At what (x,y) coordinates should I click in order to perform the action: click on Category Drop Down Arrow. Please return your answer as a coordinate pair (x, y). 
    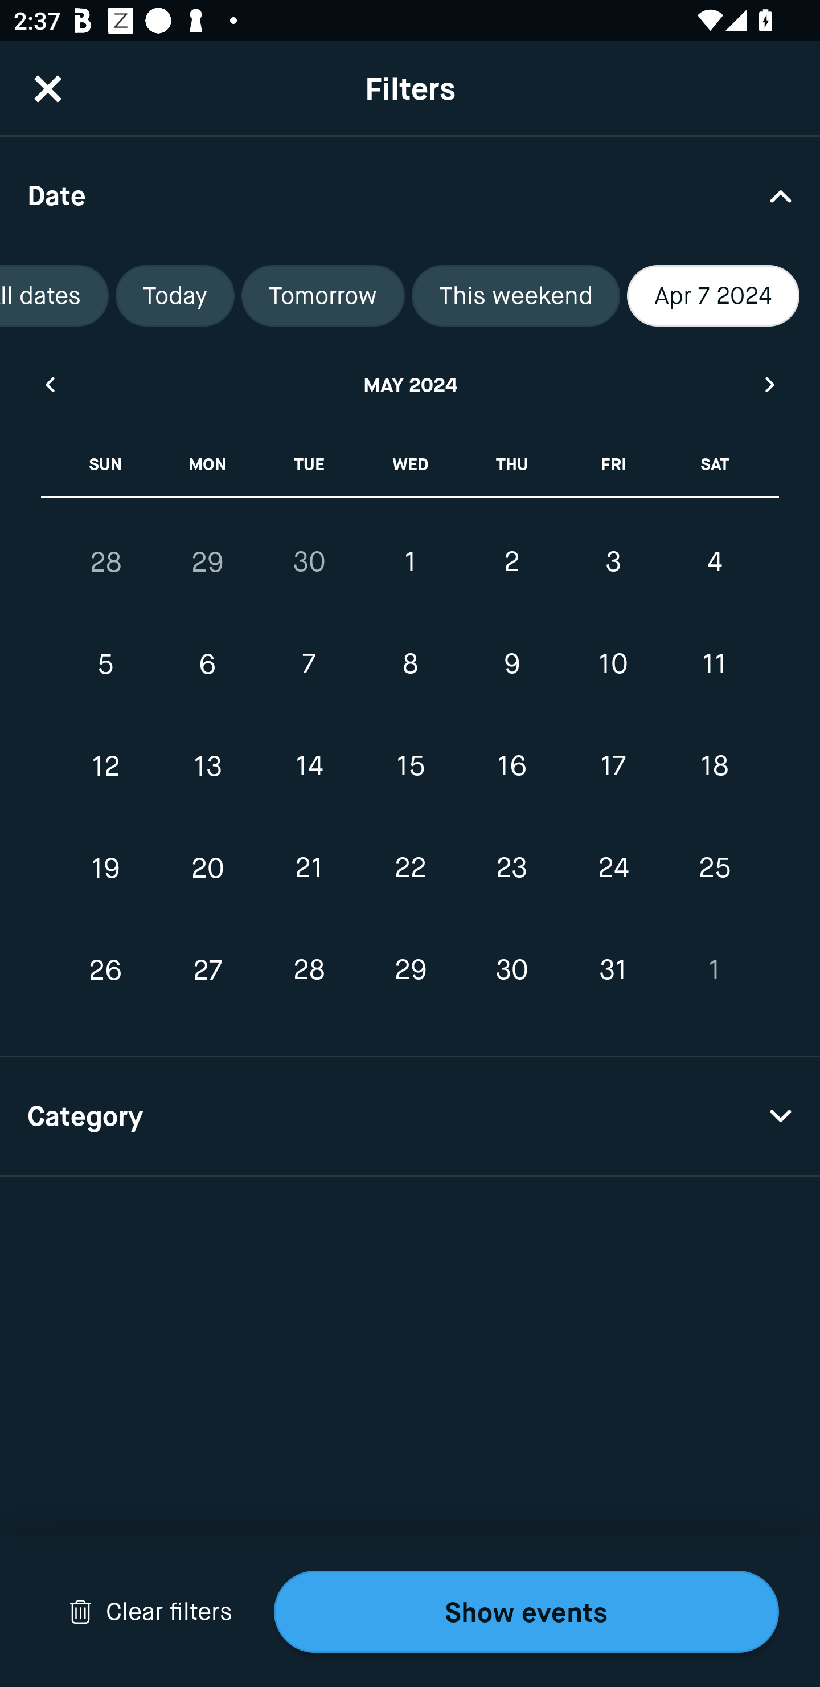
    Looking at the image, I should click on (410, 1117).